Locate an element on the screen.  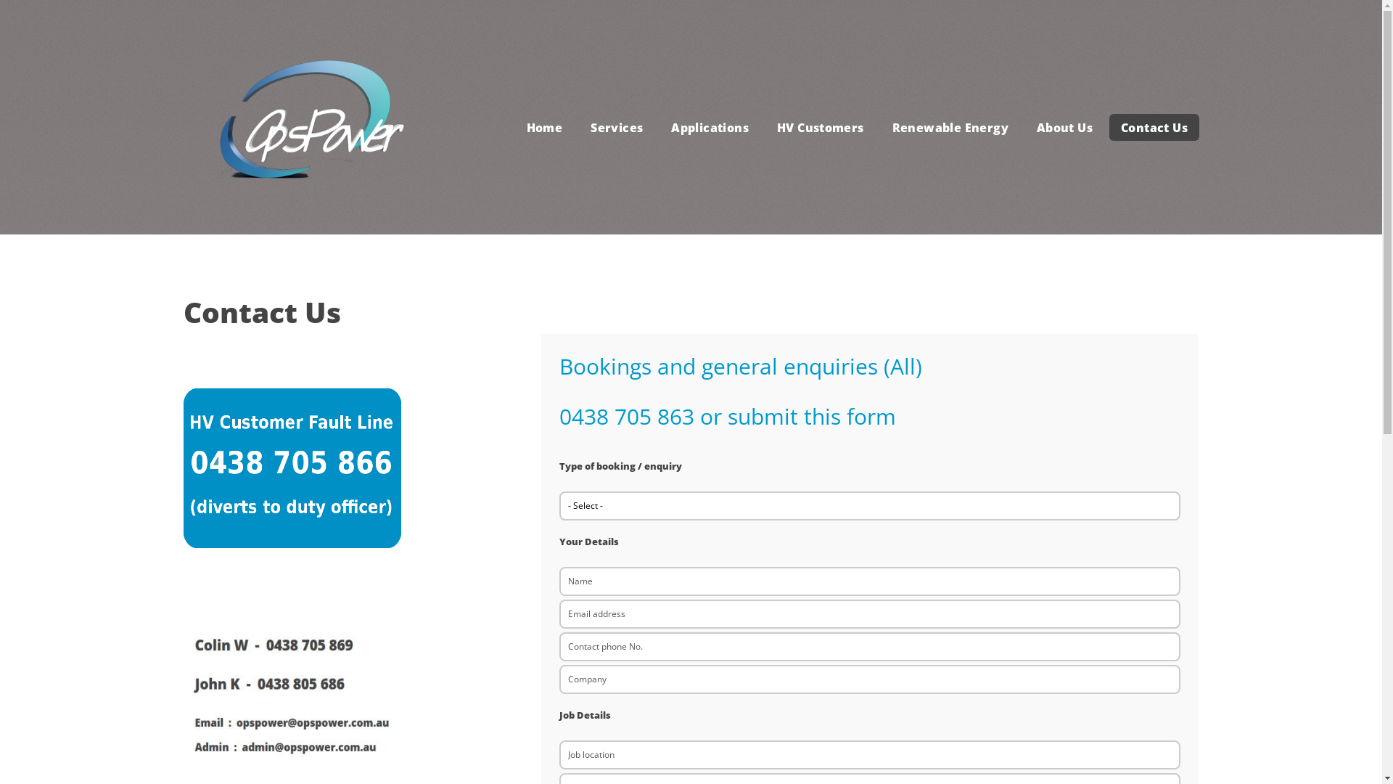
Renewable Energy is located at coordinates (950, 128).